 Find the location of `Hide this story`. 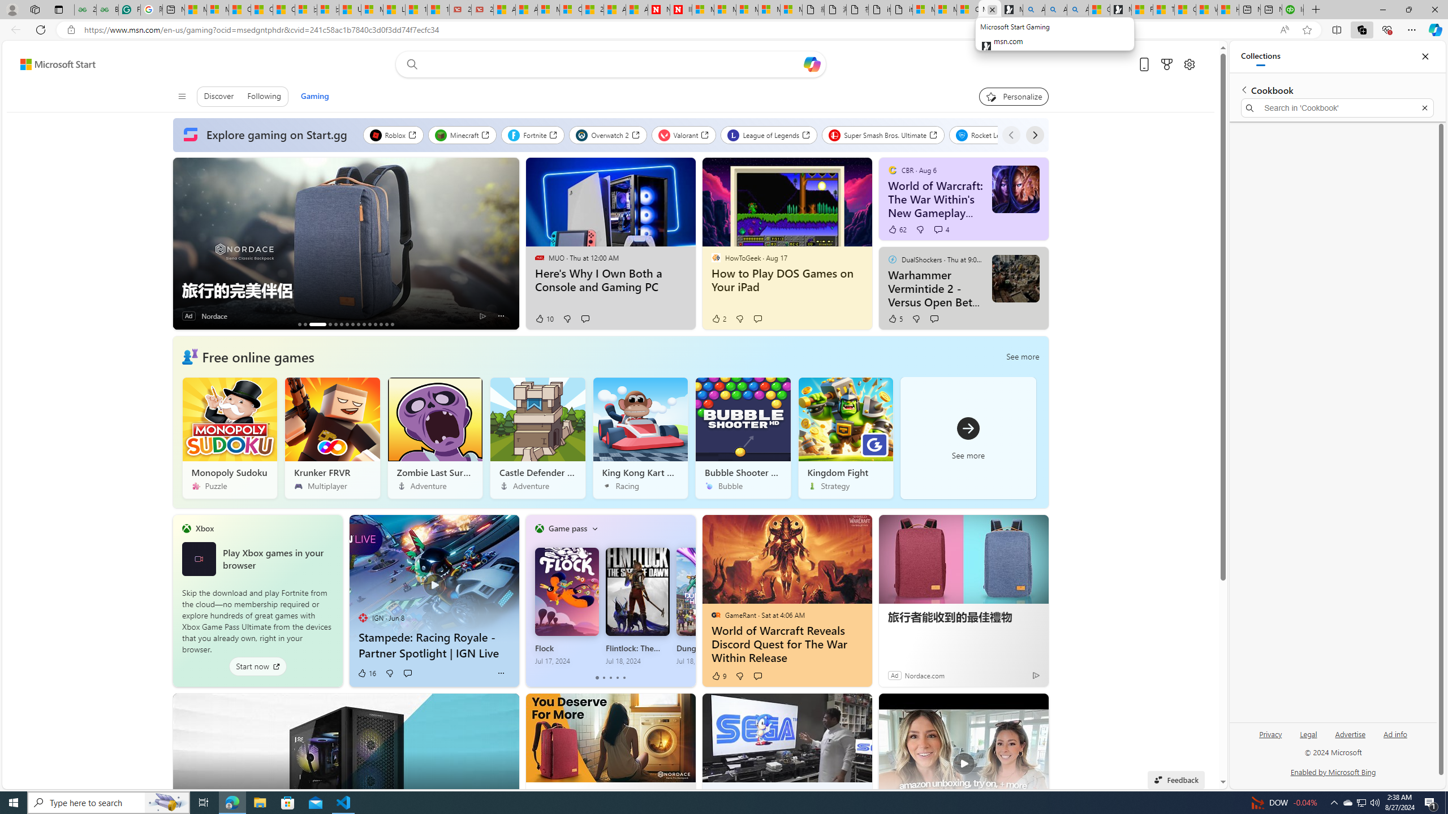

Hide this story is located at coordinates (1032, 710).